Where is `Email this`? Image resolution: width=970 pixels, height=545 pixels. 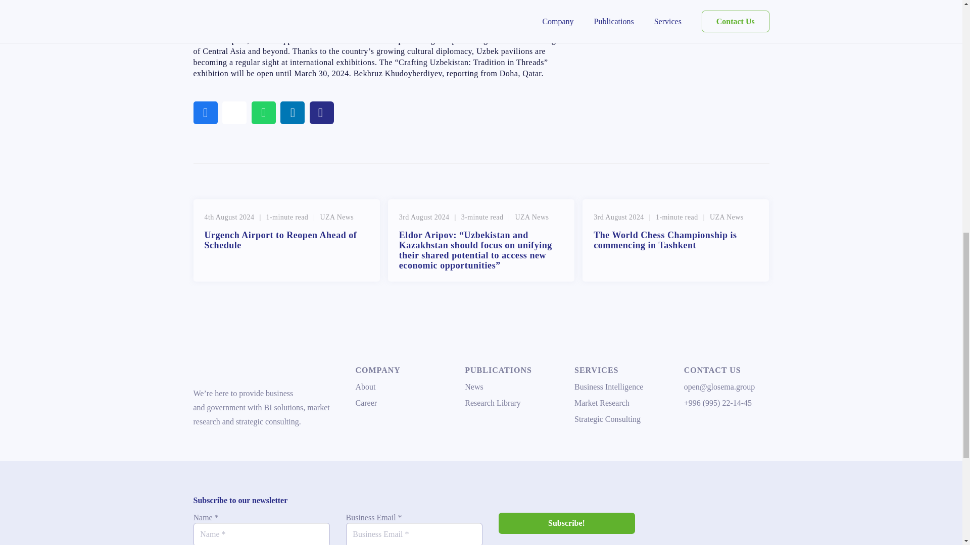 Email this is located at coordinates (234, 113).